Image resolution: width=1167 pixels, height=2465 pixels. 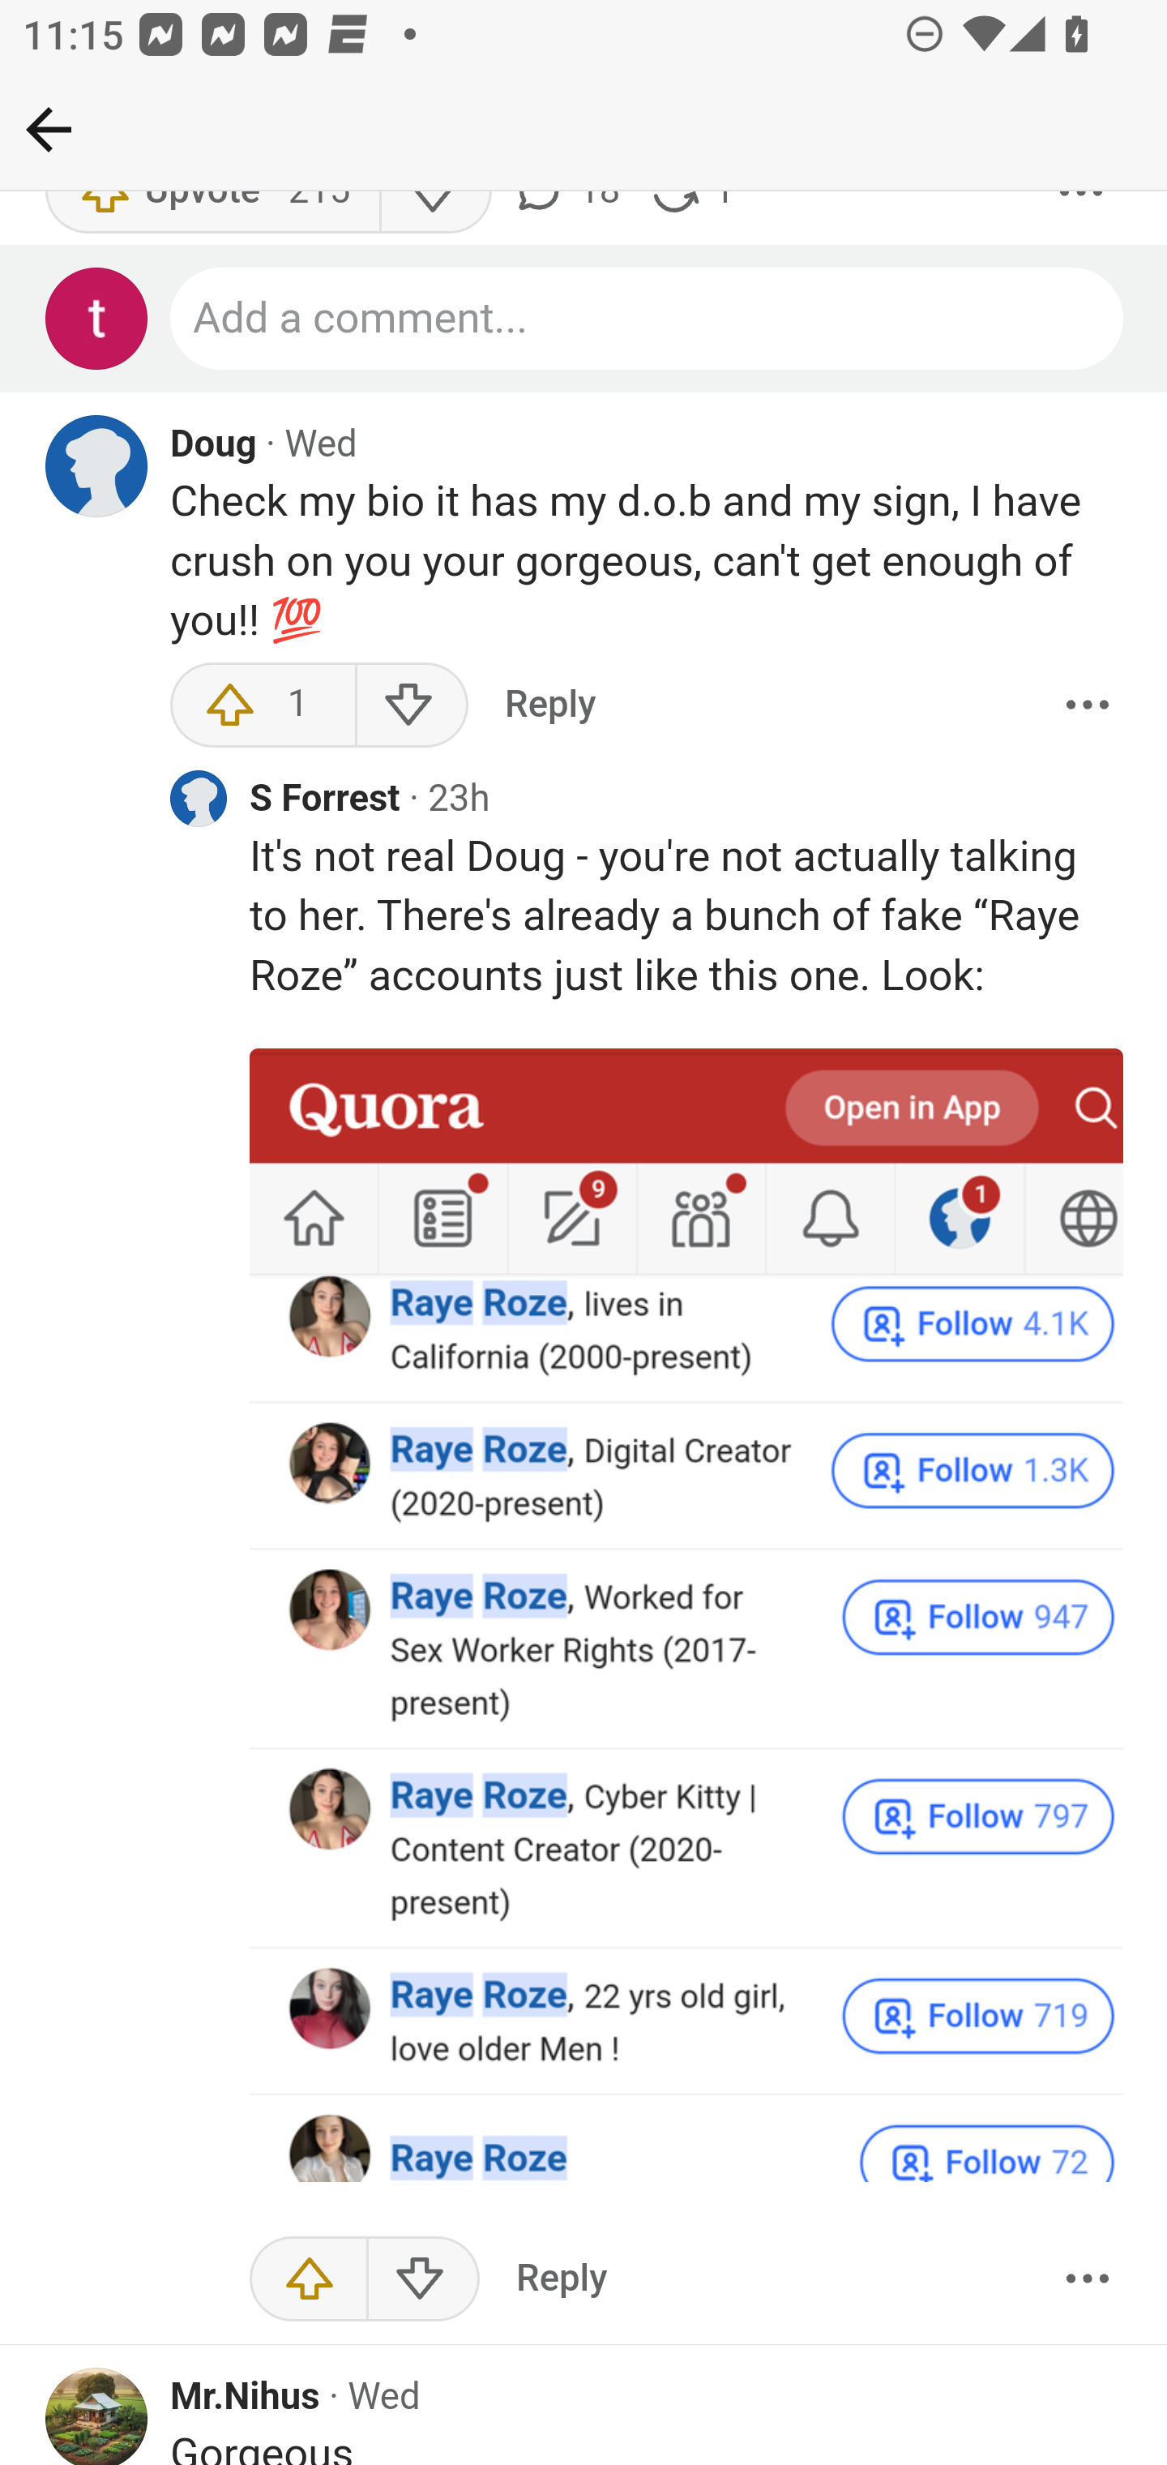 What do you see at coordinates (97, 468) in the screenshot?
I see `Profile photo for Doug` at bounding box center [97, 468].